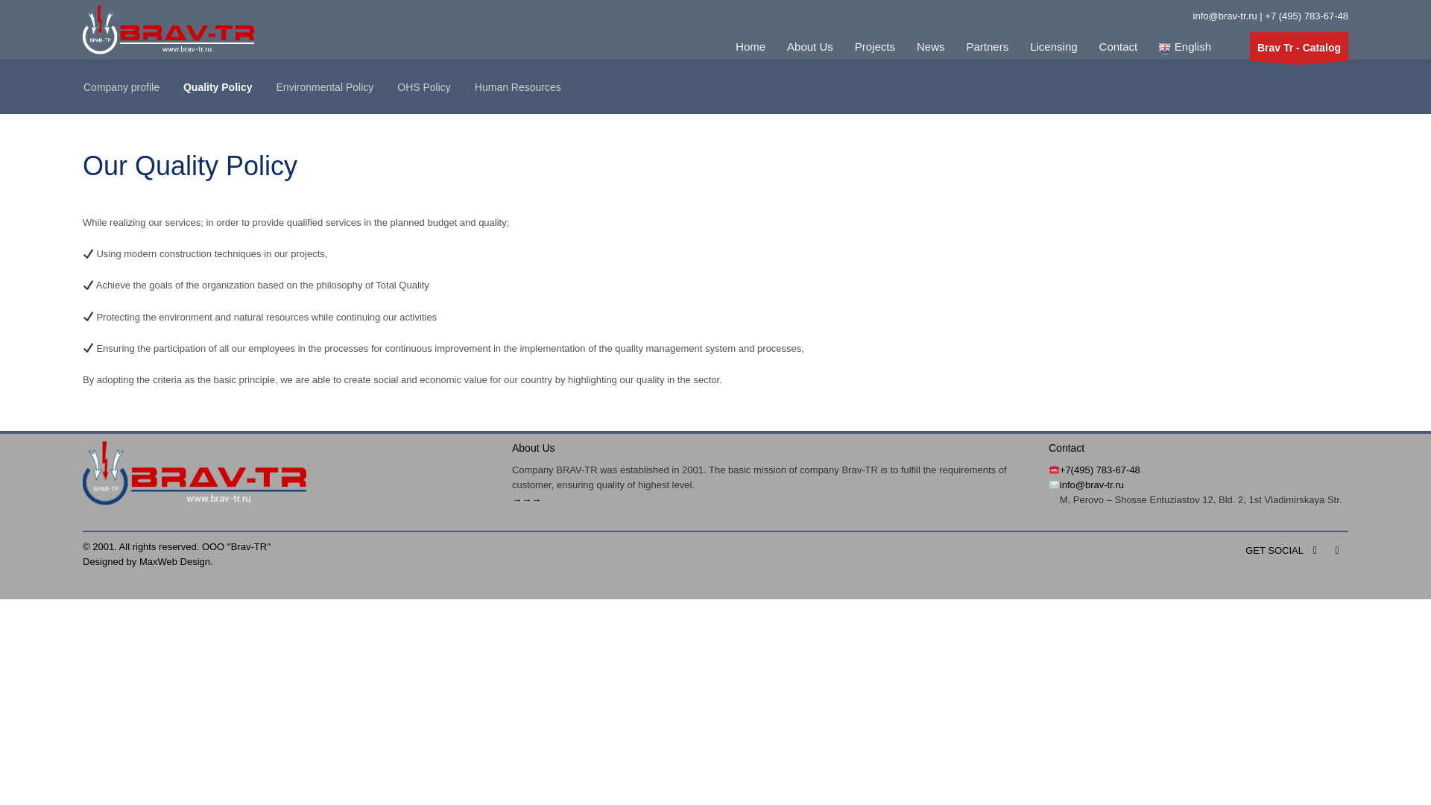 This screenshot has height=805, width=1431. What do you see at coordinates (218, 86) in the screenshot?
I see `Quality Policy` at bounding box center [218, 86].